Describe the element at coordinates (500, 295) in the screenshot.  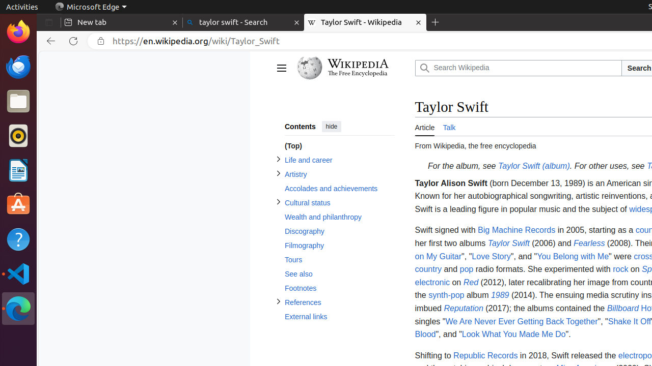
I see `1989` at that location.